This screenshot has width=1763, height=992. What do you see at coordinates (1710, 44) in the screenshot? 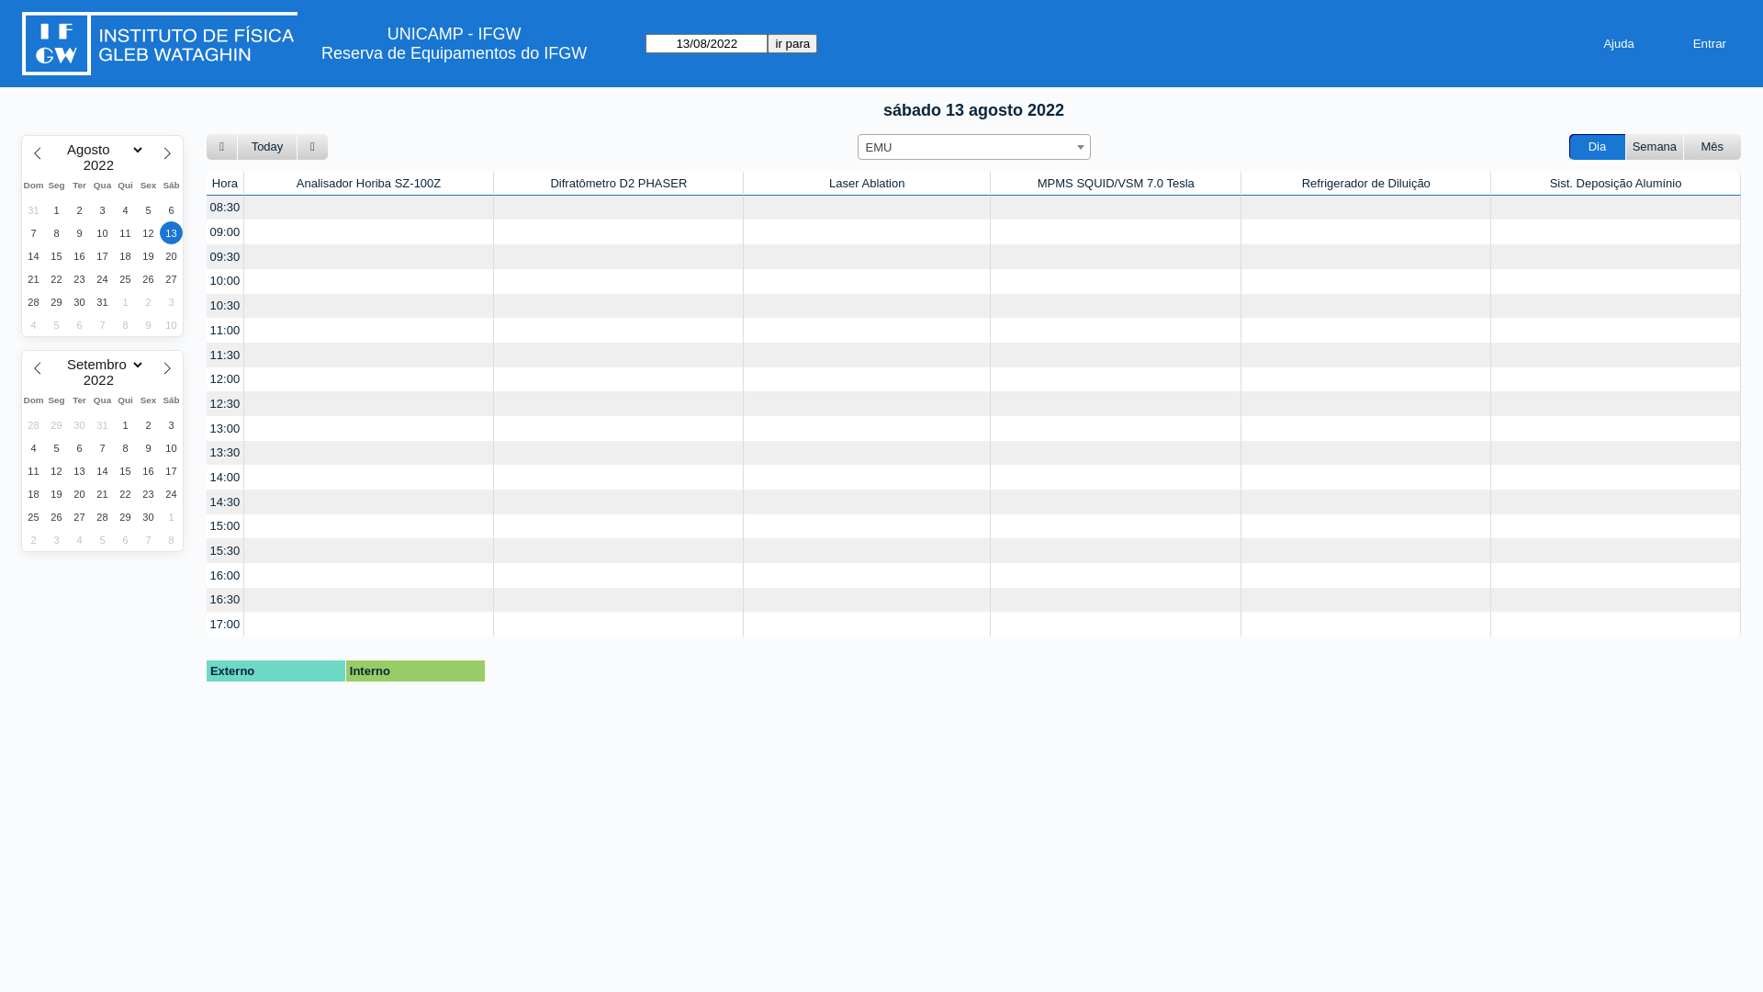
I see `Entrar` at bounding box center [1710, 44].